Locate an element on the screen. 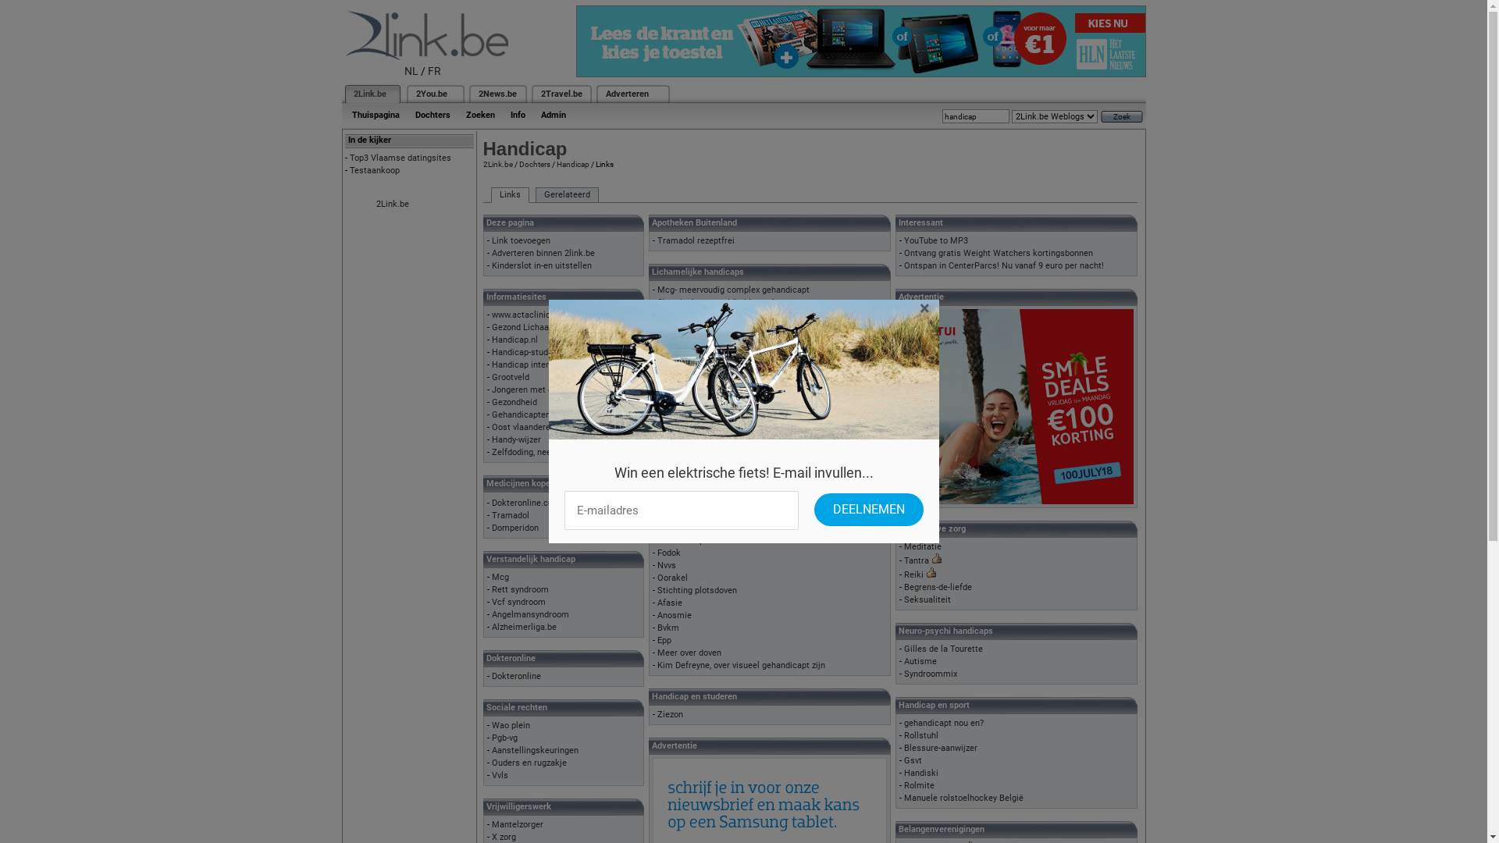  Vereniging spierziekten nederland is located at coordinates (723, 404).